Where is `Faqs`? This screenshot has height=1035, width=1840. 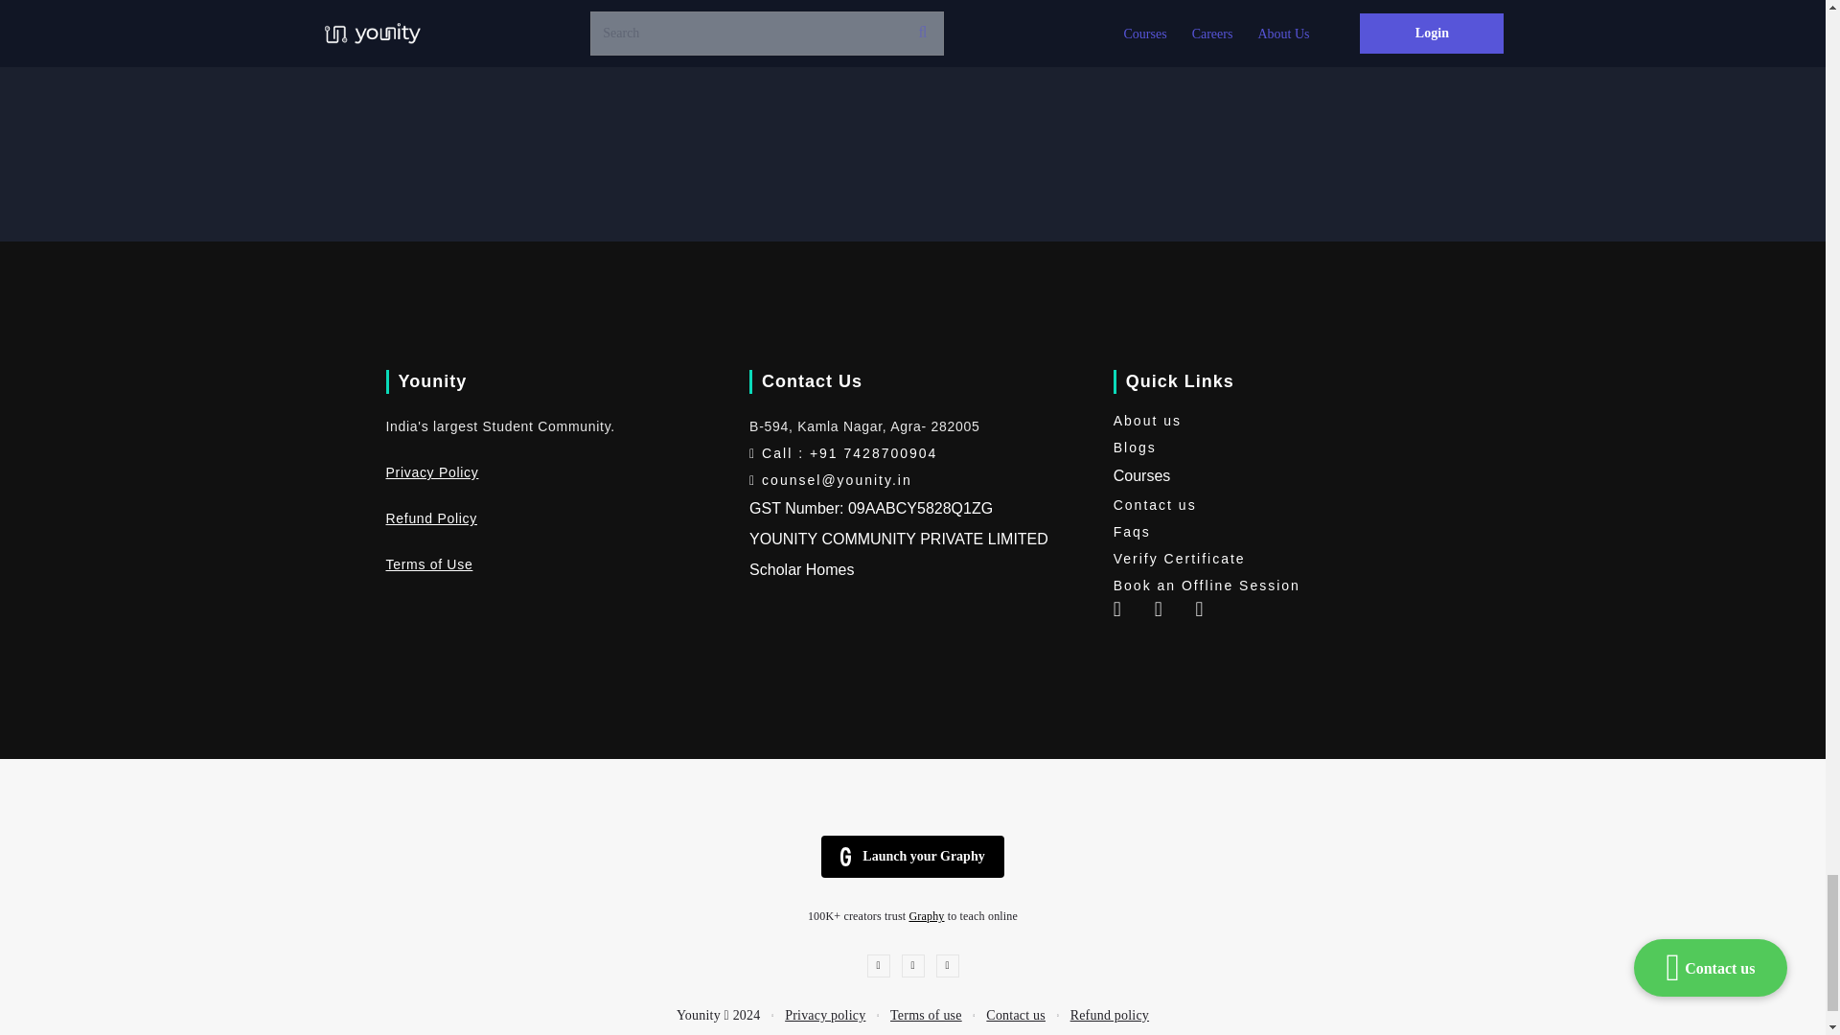 Faqs is located at coordinates (1276, 532).